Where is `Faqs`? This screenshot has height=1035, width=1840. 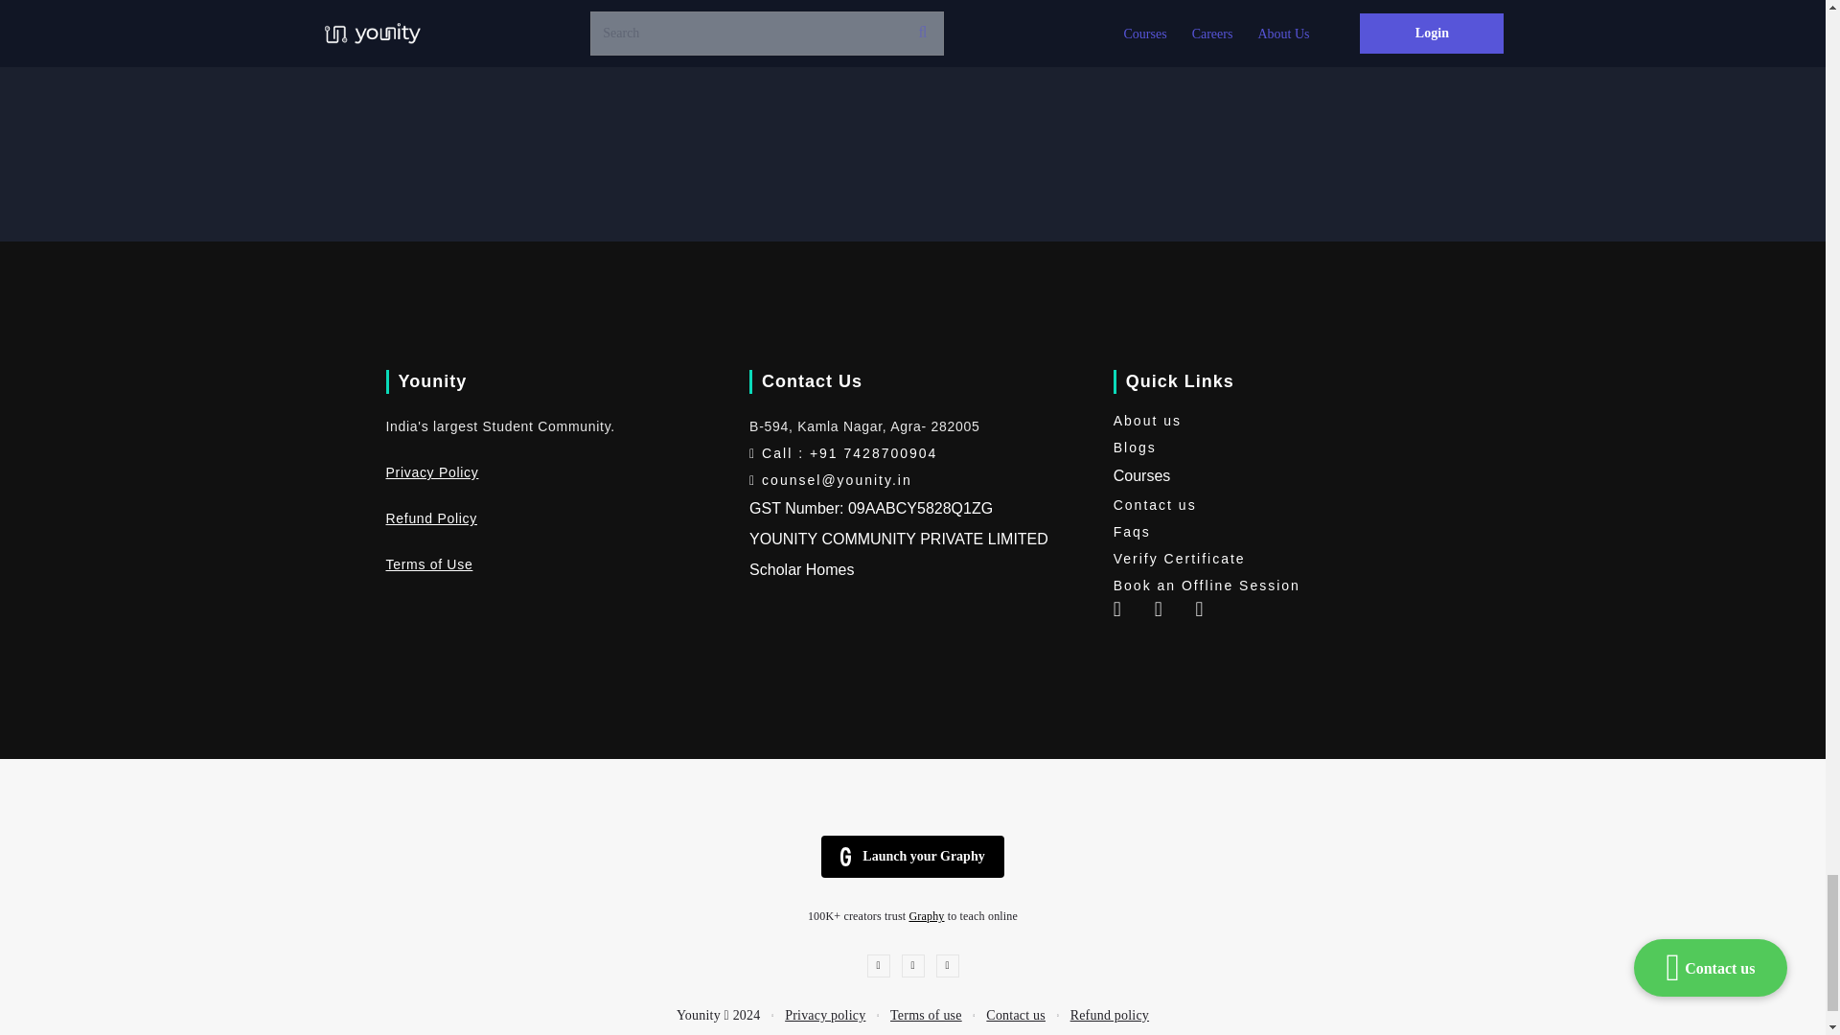 Faqs is located at coordinates (1276, 532).